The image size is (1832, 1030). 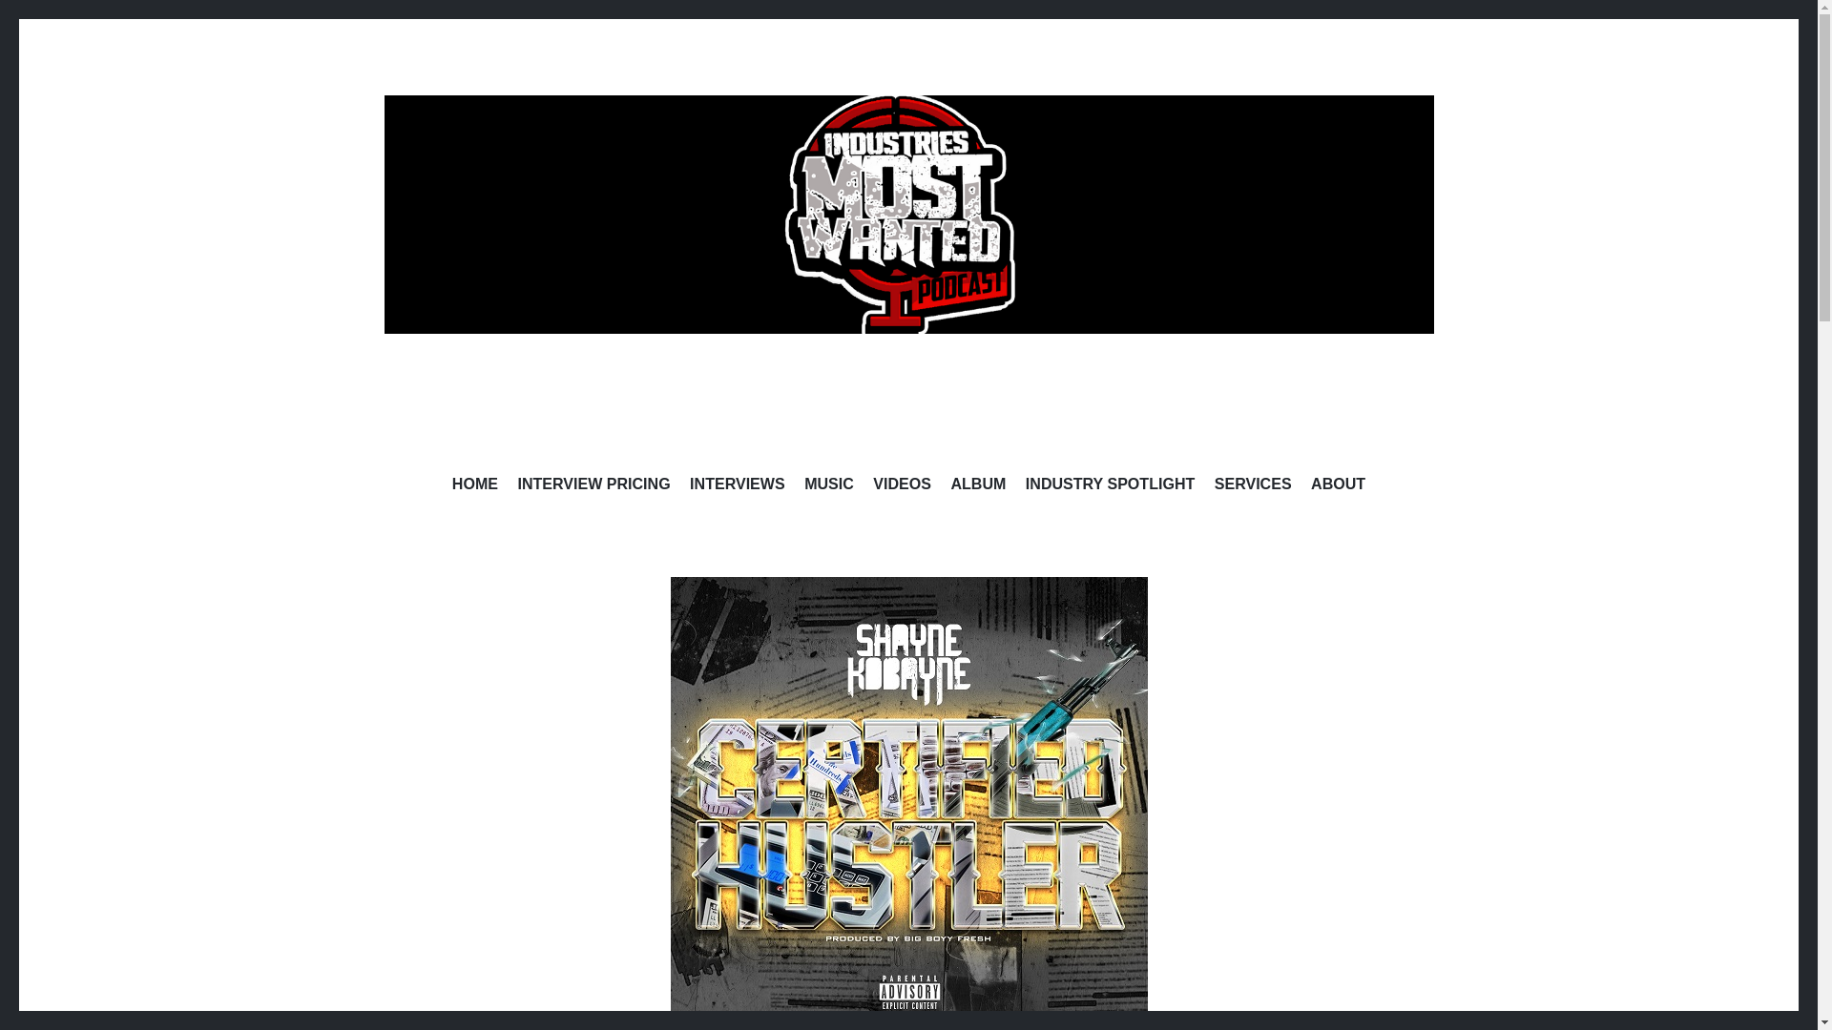 I want to click on VIDEOS, so click(x=902, y=486).